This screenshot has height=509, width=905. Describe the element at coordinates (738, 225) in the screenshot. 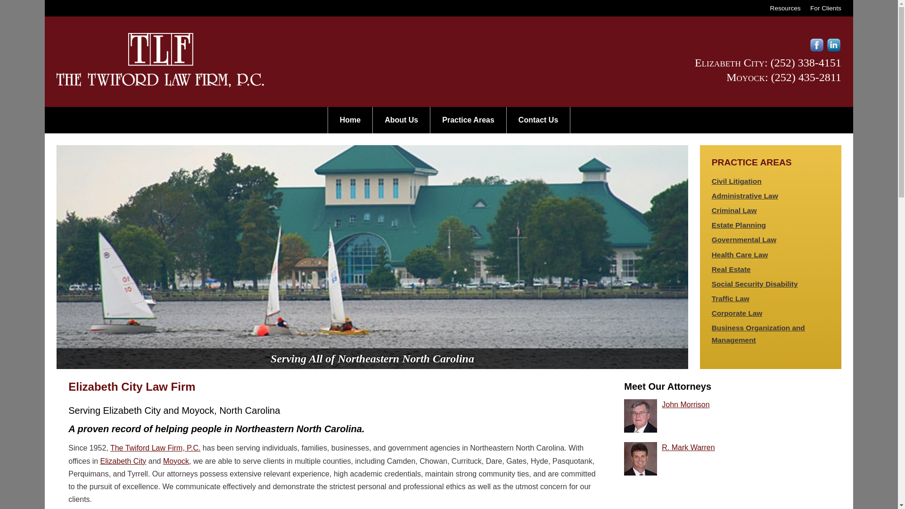

I see `Read more about Estate Planning` at that location.